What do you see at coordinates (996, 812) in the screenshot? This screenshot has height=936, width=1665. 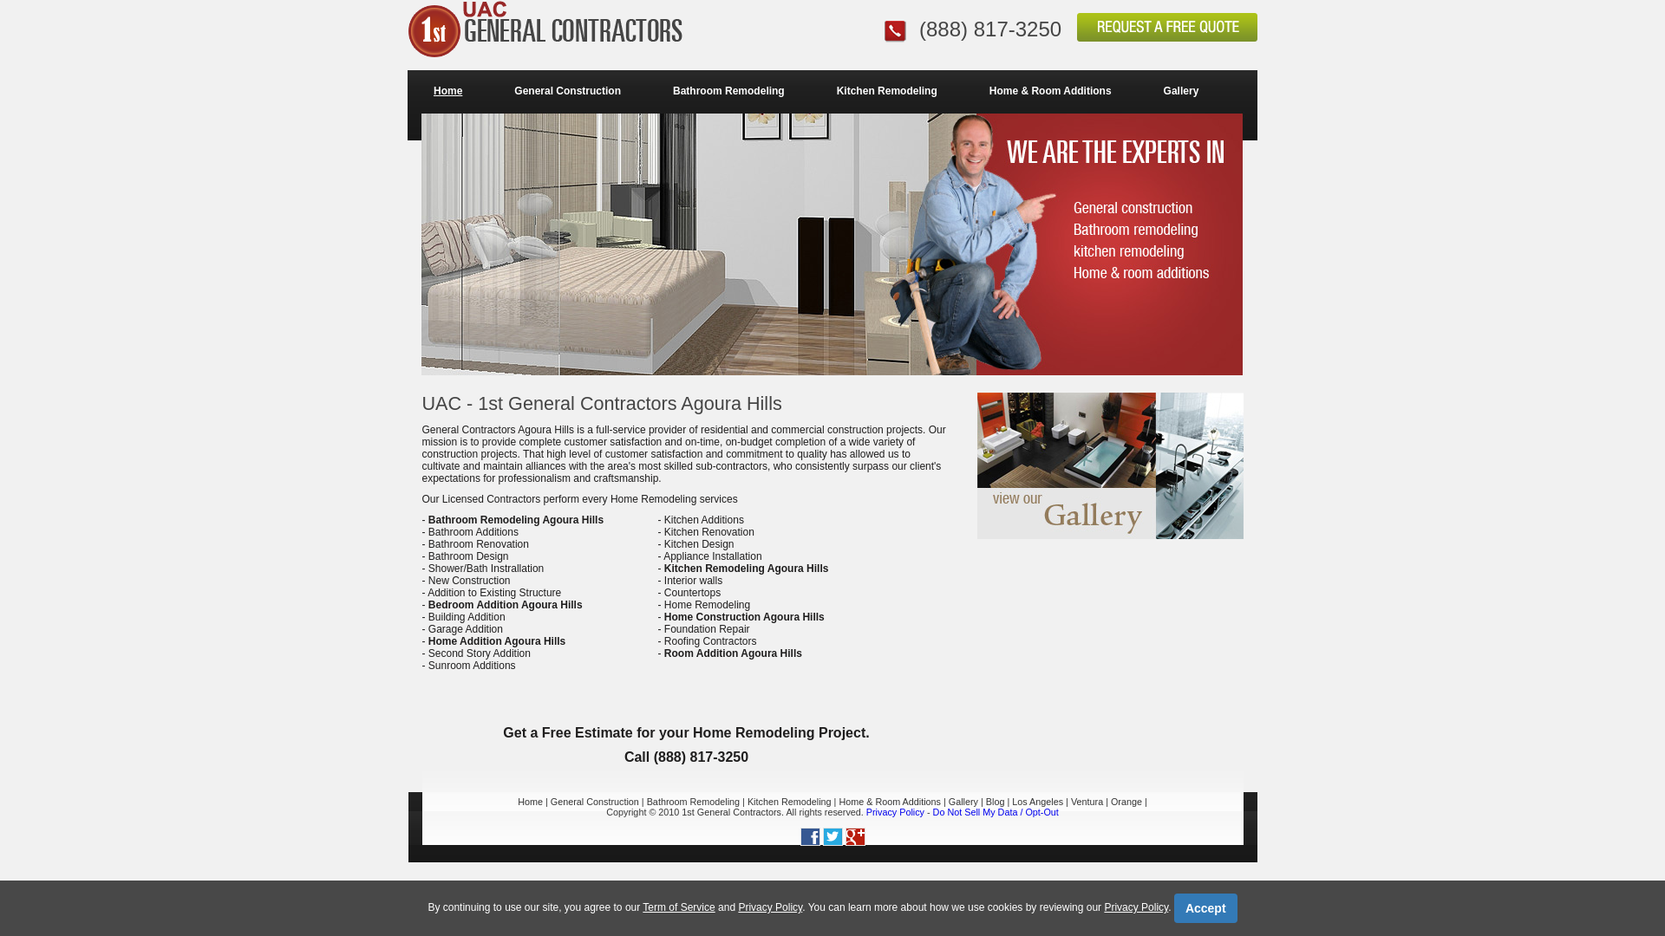 I see `Do Not Sell My Data / Opt-Out` at bounding box center [996, 812].